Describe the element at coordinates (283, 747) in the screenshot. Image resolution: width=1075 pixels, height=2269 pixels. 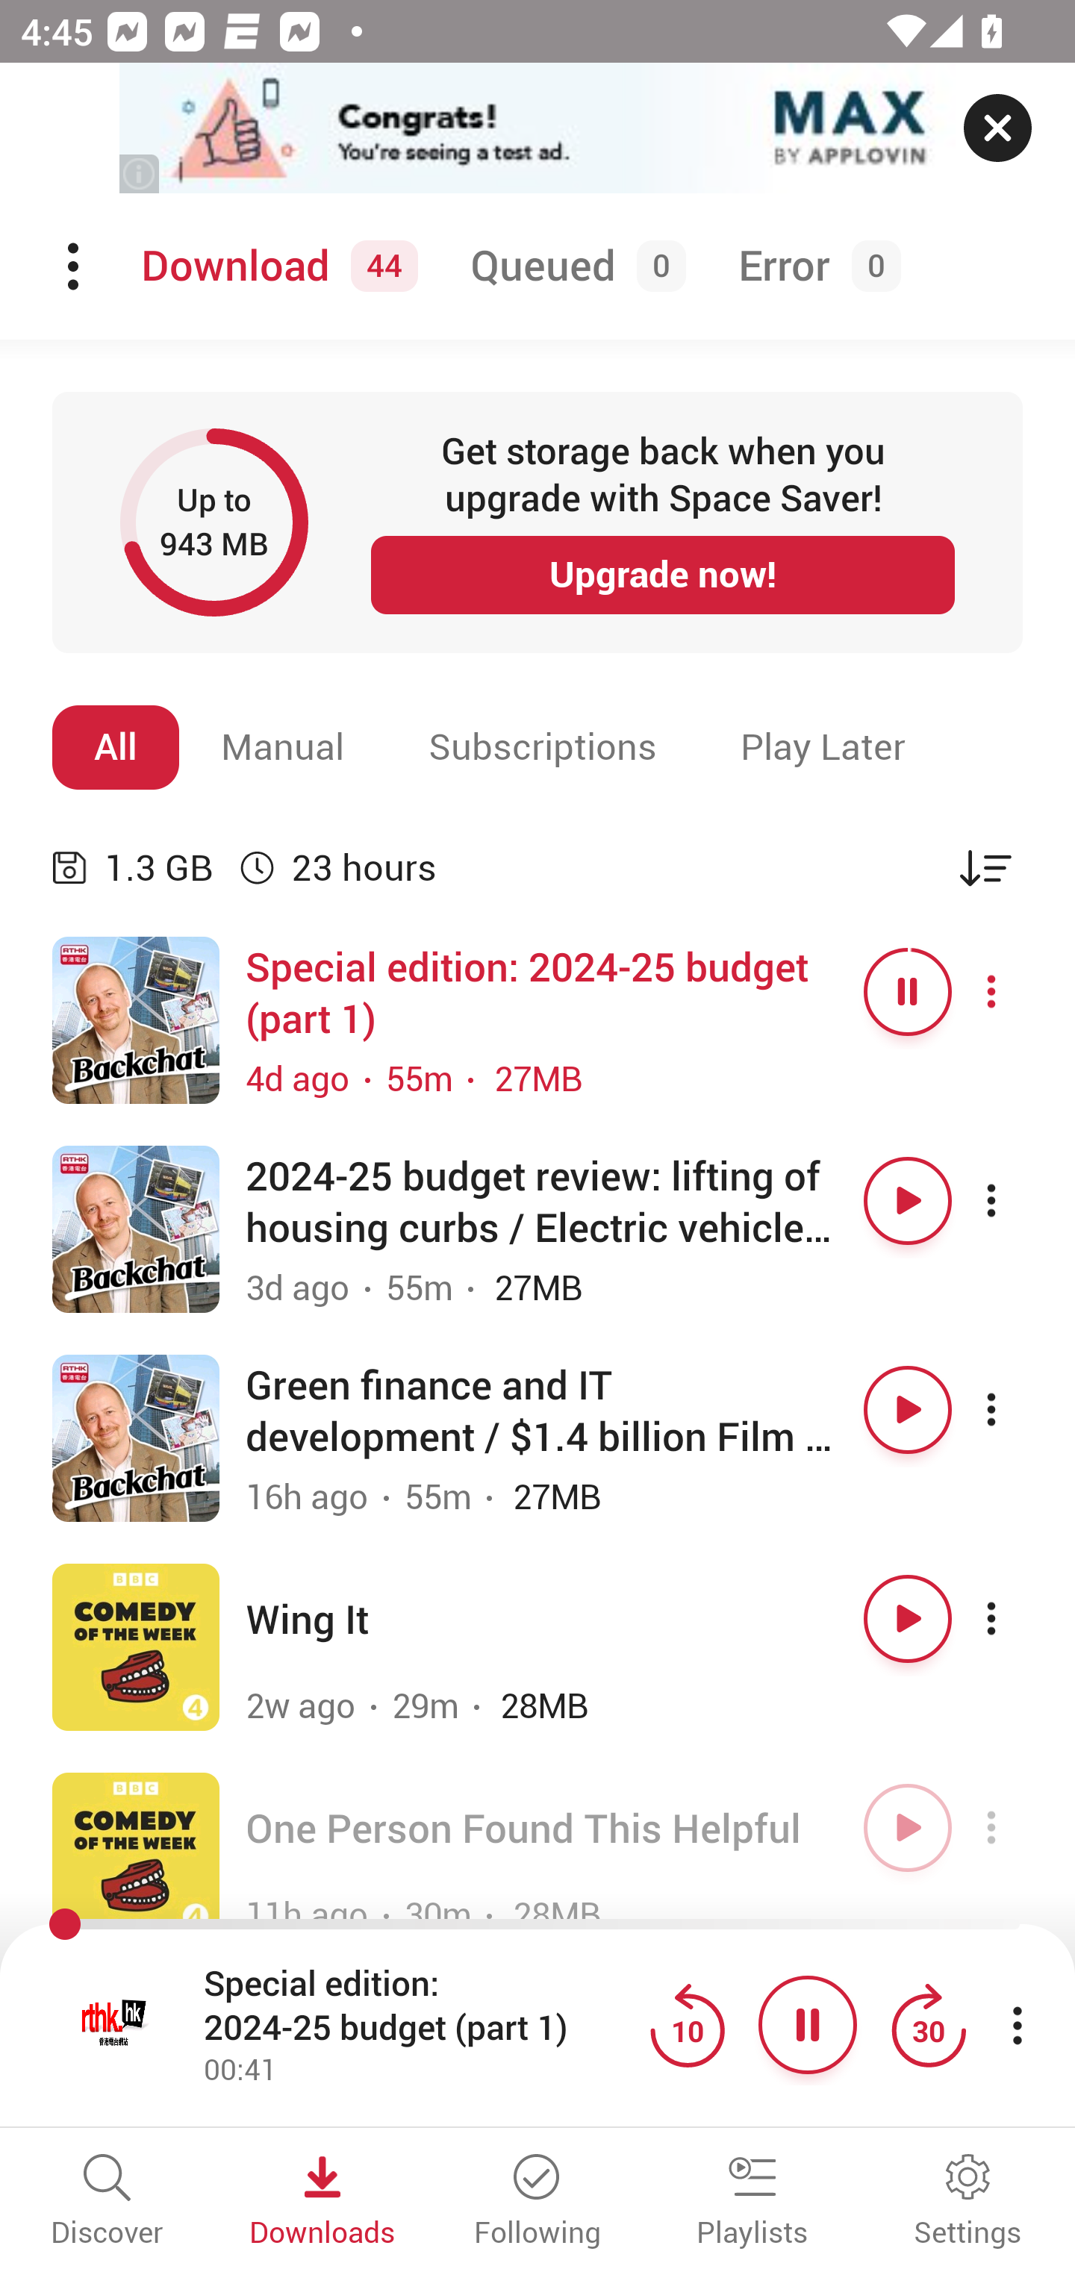
I see `Manual` at that location.